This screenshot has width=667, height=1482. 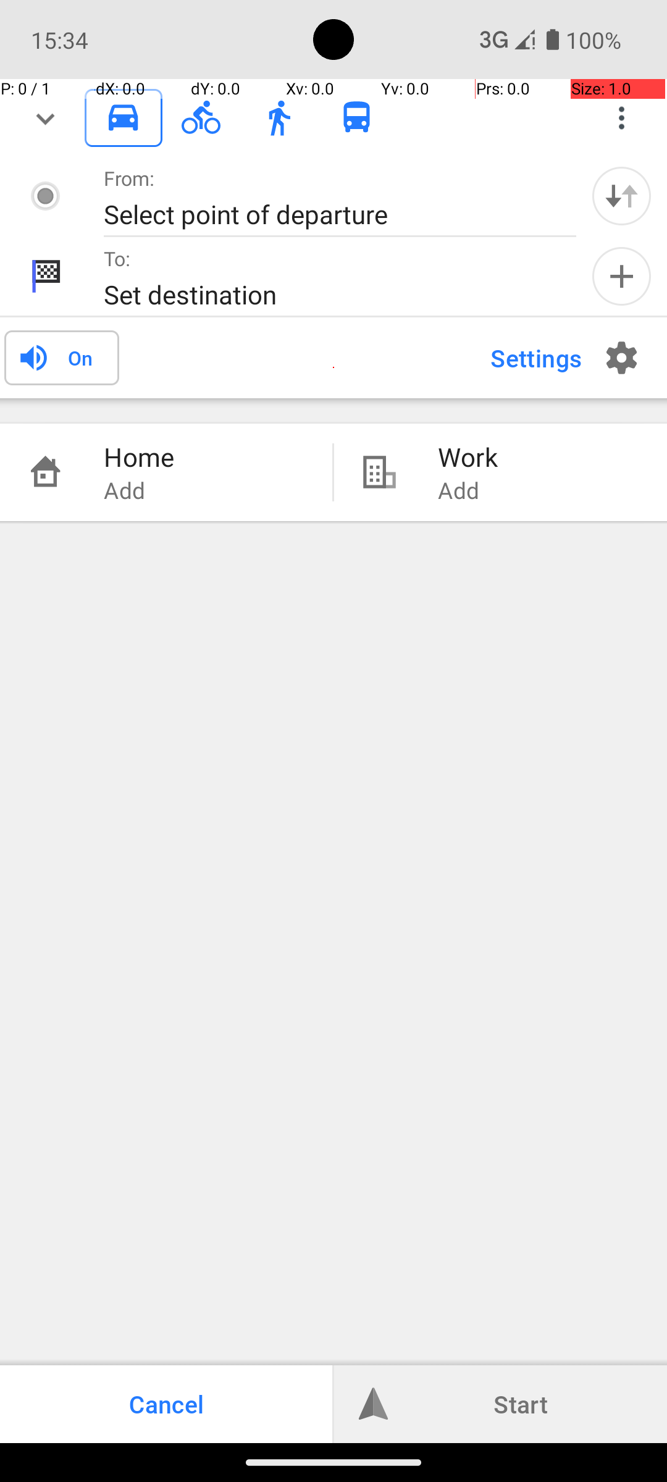 I want to click on Walking unchecked, so click(x=279, y=117).